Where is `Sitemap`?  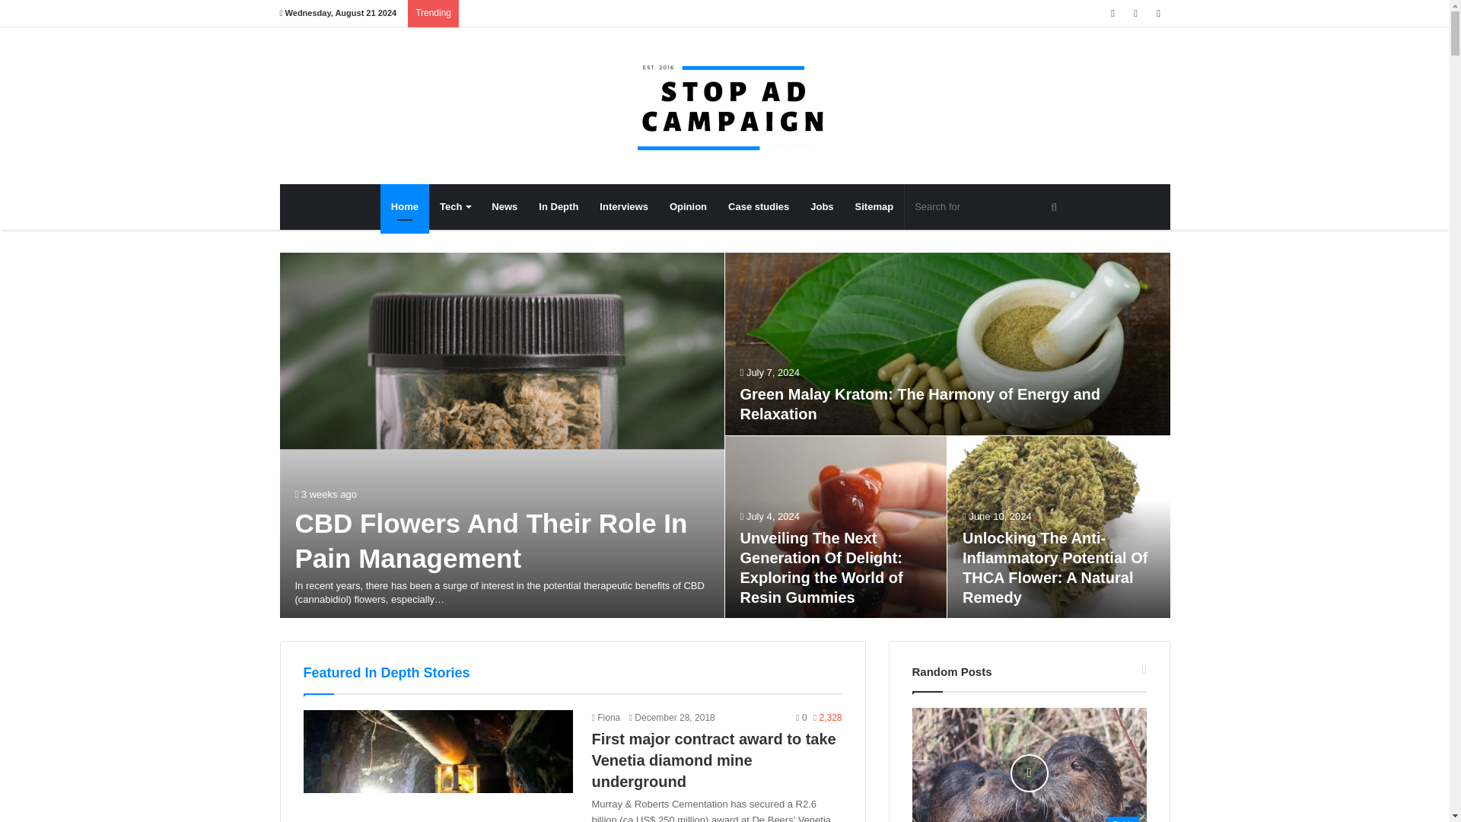
Sitemap is located at coordinates (874, 207).